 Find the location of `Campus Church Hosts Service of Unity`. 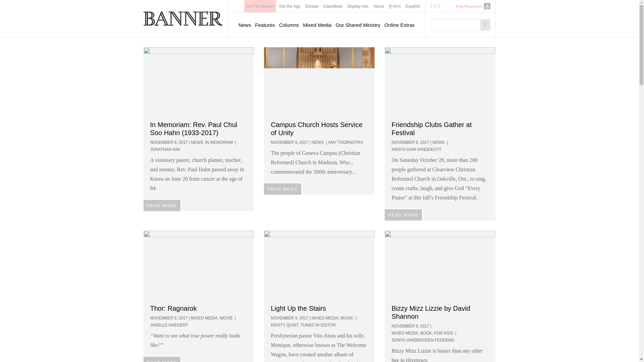

Campus Church Hosts Service of Unity is located at coordinates (316, 129).